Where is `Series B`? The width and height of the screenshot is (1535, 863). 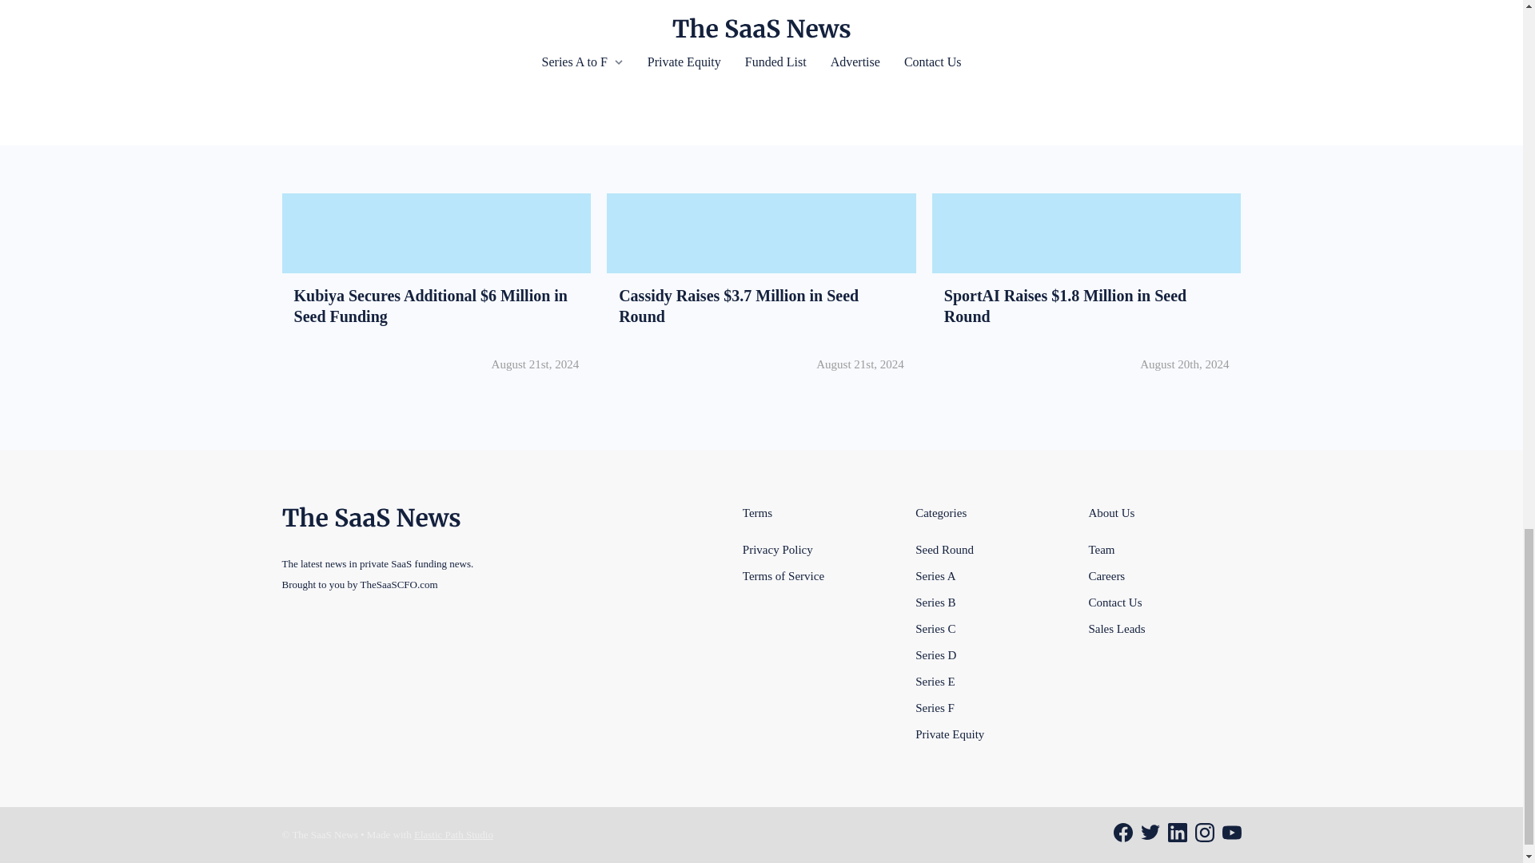
Series B is located at coordinates (935, 602).